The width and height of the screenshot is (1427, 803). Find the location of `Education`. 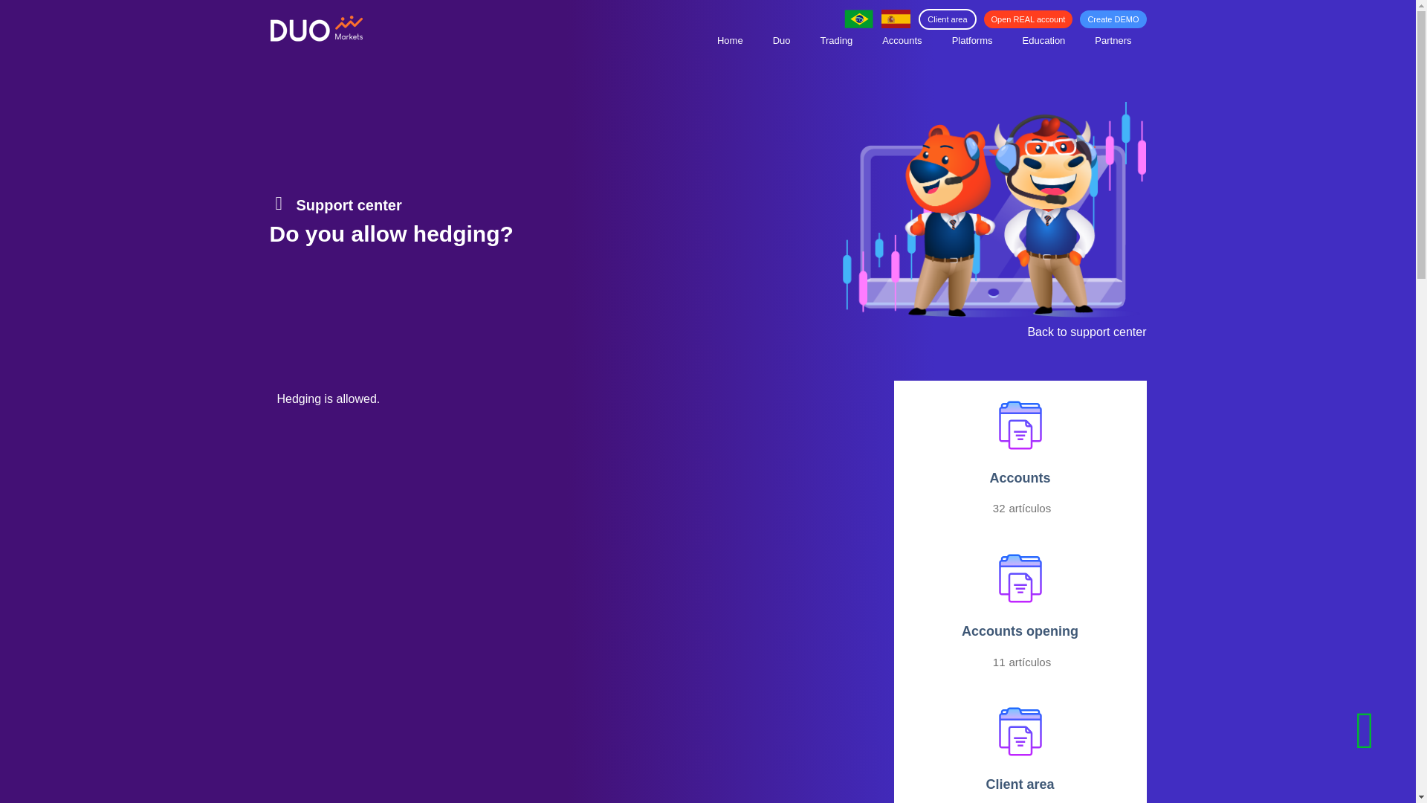

Education is located at coordinates (1043, 40).